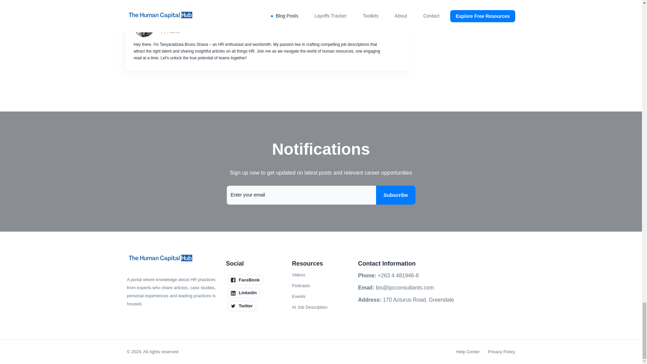 Image resolution: width=647 pixels, height=364 pixels. I want to click on Podcasts, so click(301, 285).